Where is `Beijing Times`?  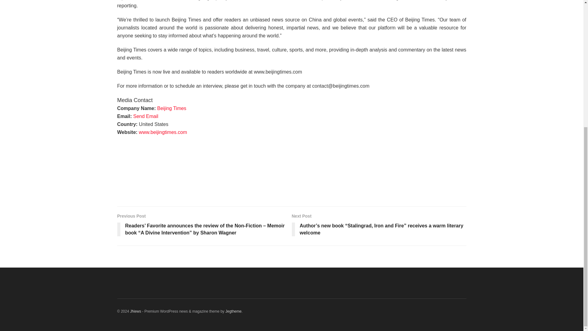
Beijing Times is located at coordinates (171, 108).